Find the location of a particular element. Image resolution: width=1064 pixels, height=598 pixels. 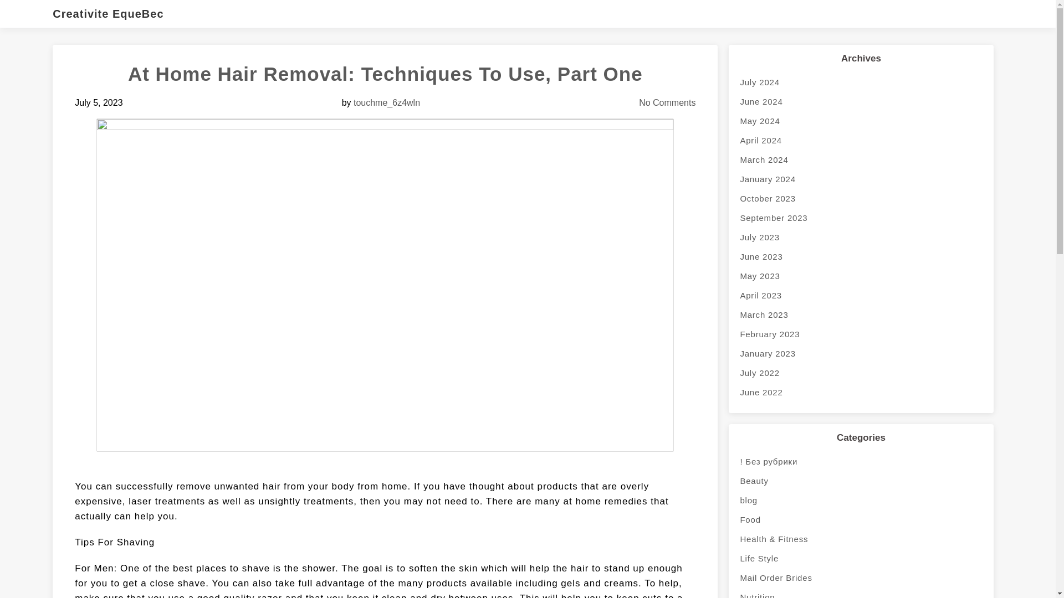

Mail Order Brides is located at coordinates (861, 578).